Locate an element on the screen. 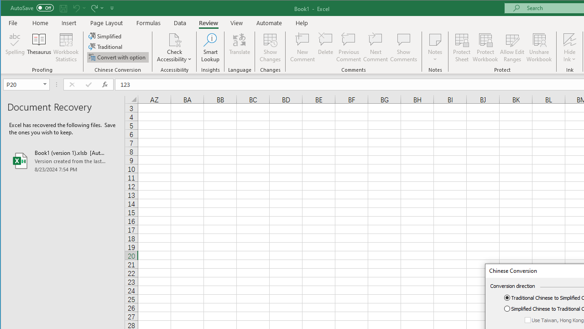  Allow Edit Ranges is located at coordinates (512, 48).